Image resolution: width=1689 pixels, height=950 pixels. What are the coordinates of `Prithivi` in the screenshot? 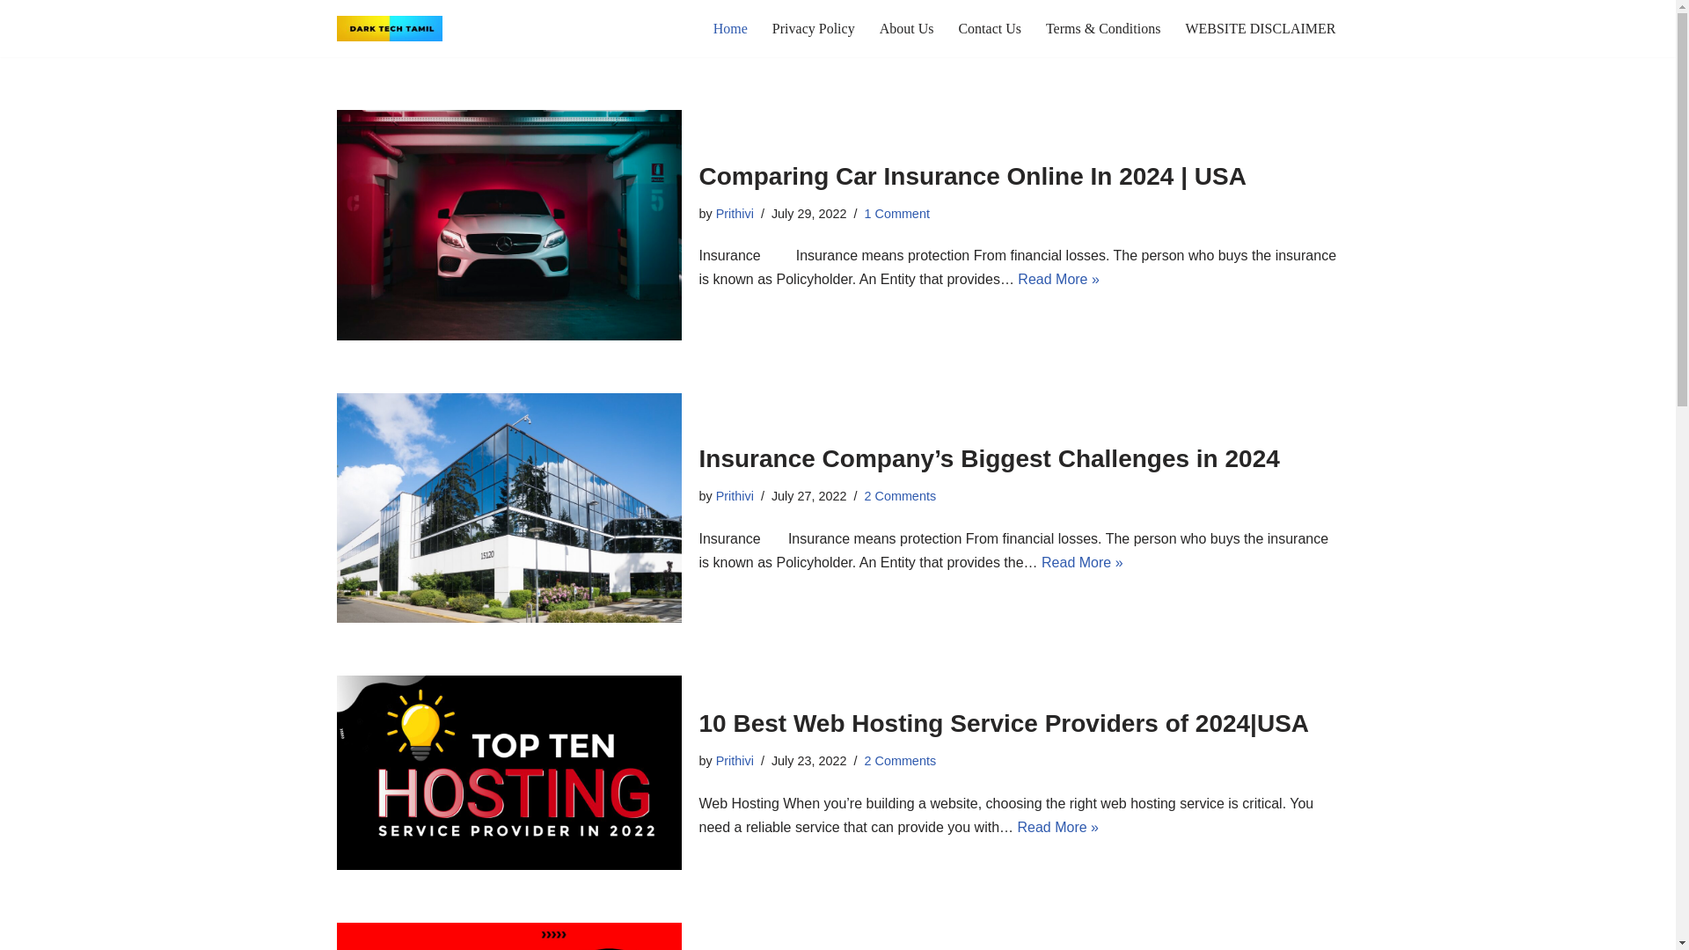 It's located at (735, 760).